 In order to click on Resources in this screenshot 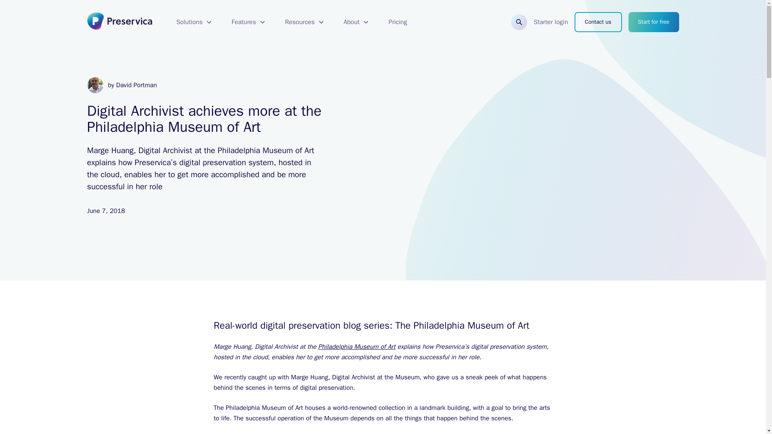, I will do `click(305, 22)`.